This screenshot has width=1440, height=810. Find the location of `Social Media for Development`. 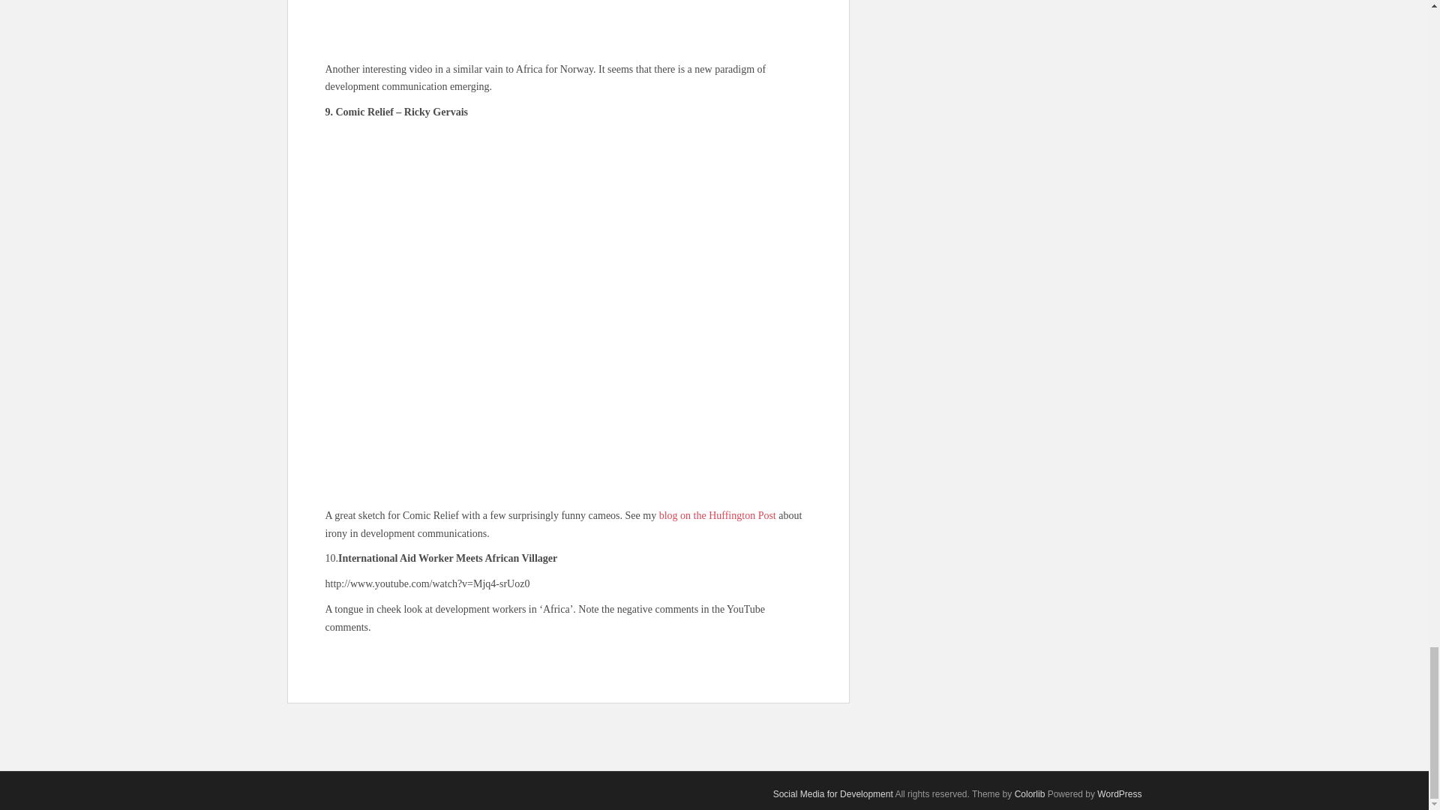

Social Media for Development is located at coordinates (832, 793).